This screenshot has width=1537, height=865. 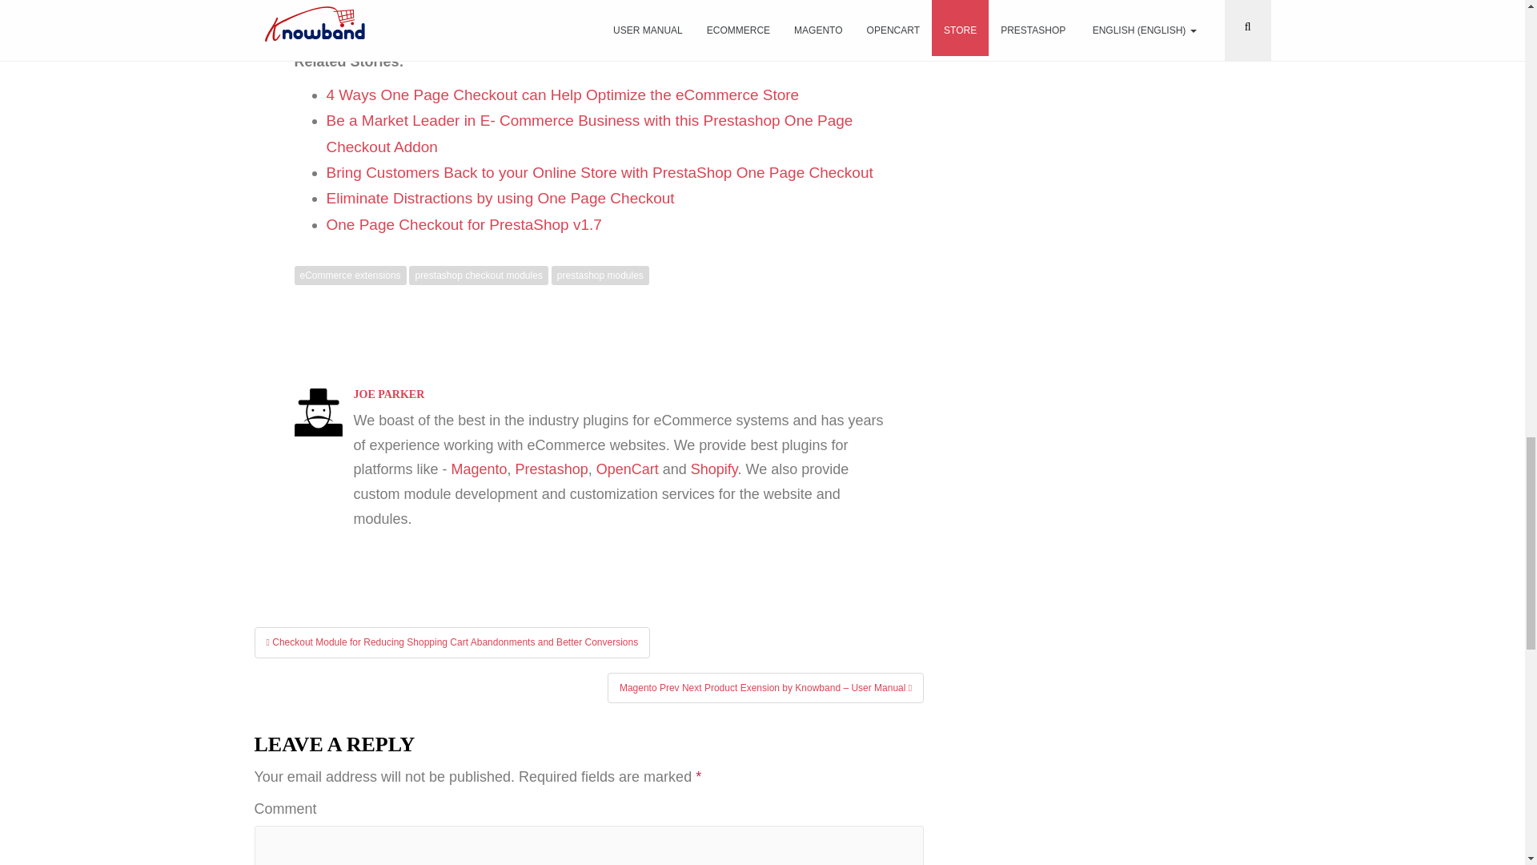 I want to click on Shopify, so click(x=714, y=469).